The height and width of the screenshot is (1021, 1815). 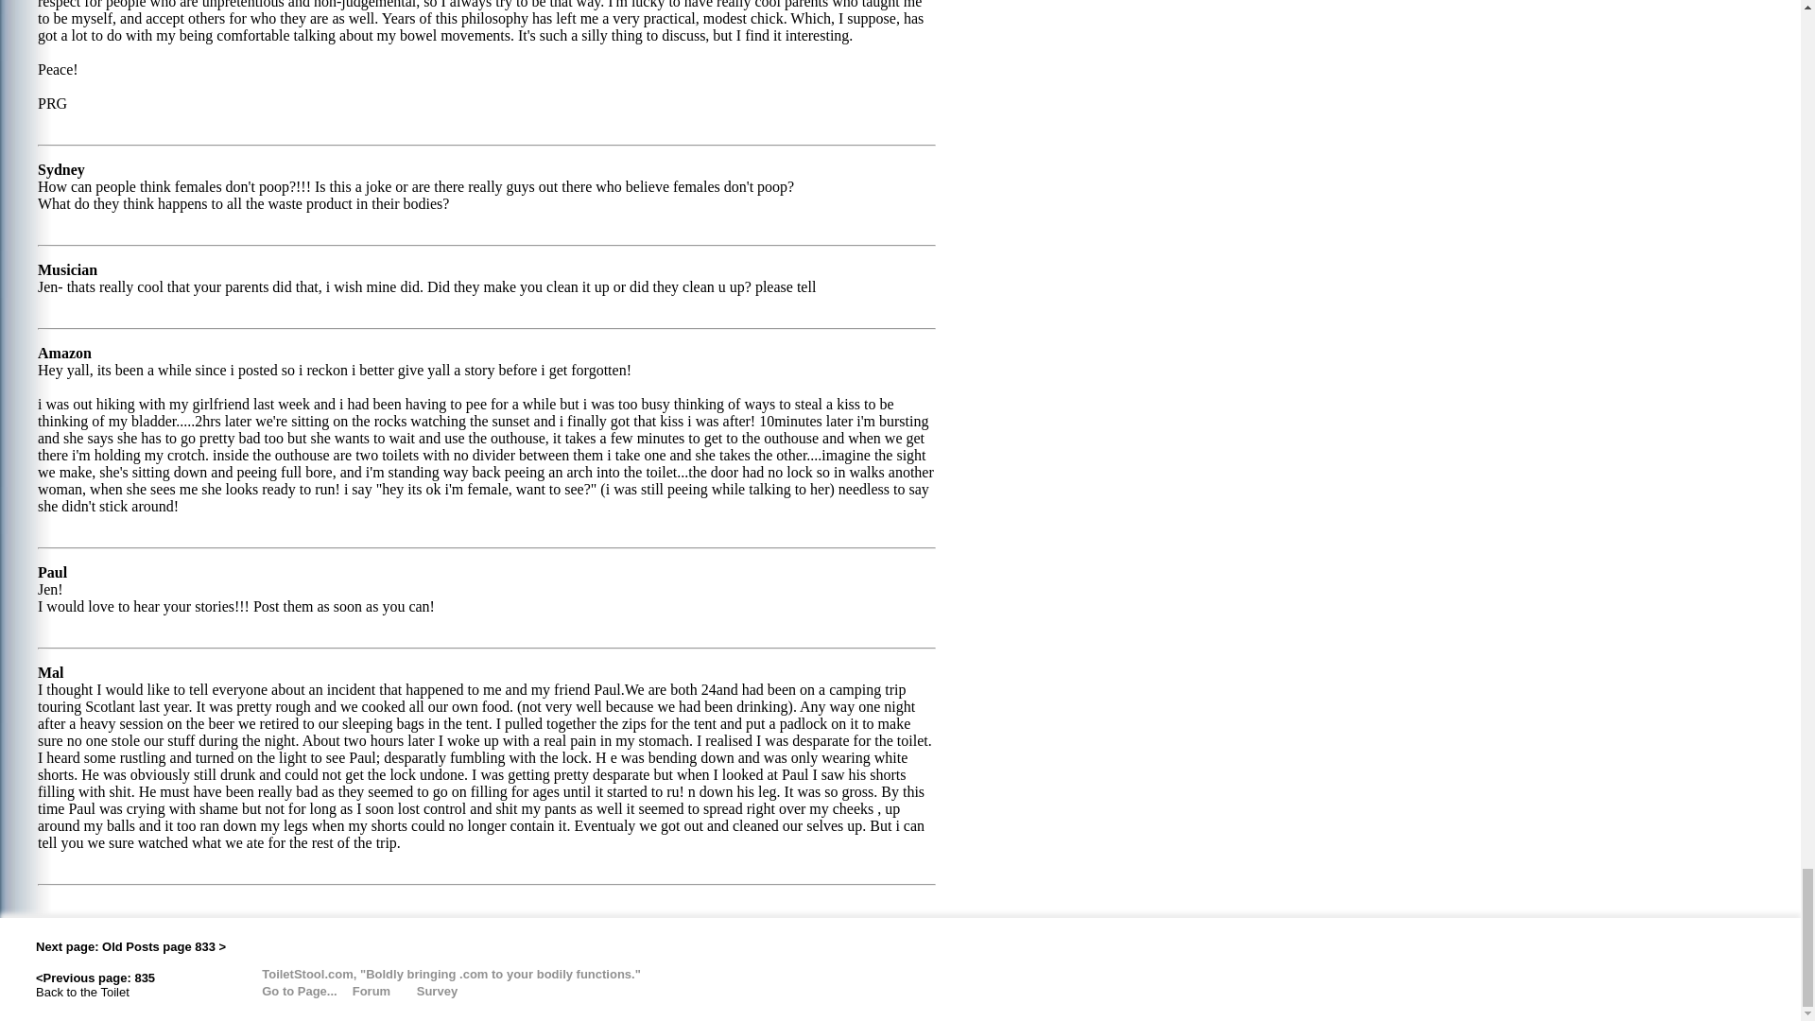 What do you see at coordinates (382, 990) in the screenshot?
I see `Forum      ` at bounding box center [382, 990].